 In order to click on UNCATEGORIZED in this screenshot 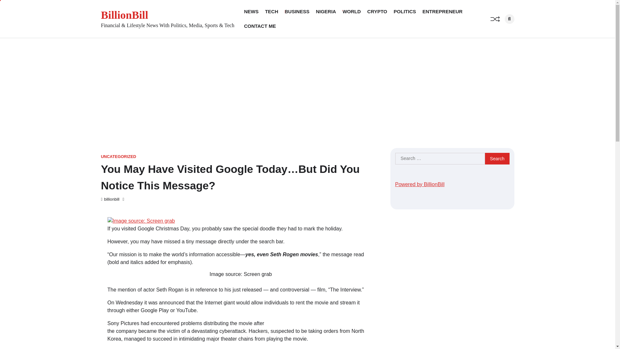, I will do `click(118, 157)`.